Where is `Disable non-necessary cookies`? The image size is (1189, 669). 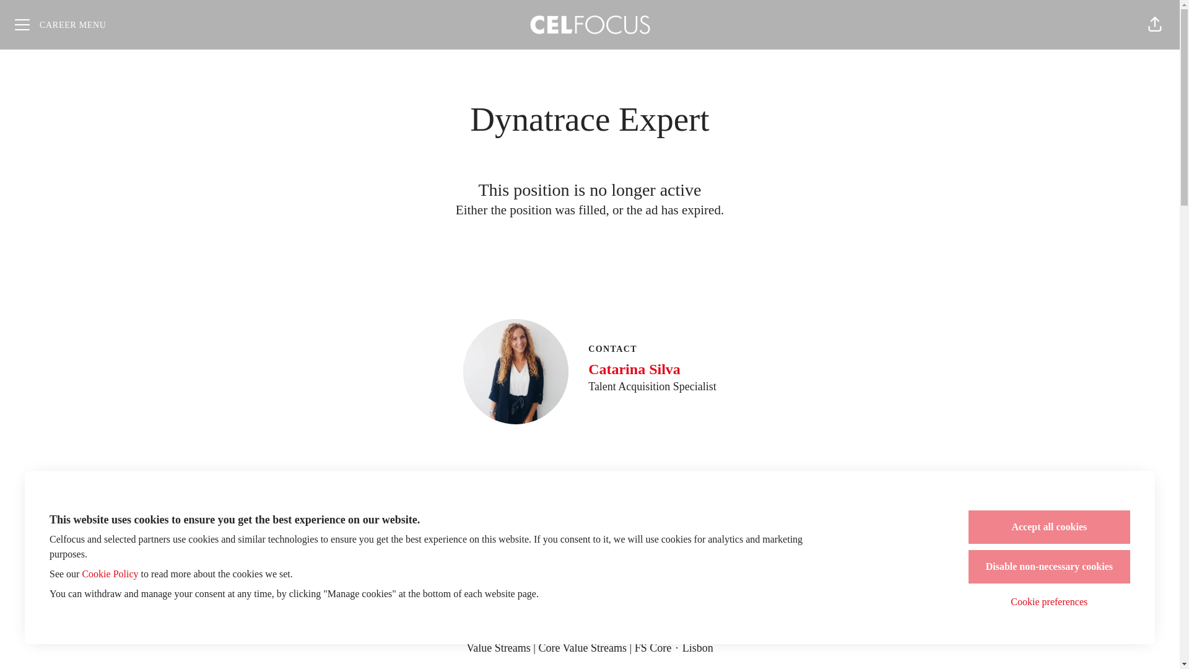
Disable non-necessary cookies is located at coordinates (1049, 566).